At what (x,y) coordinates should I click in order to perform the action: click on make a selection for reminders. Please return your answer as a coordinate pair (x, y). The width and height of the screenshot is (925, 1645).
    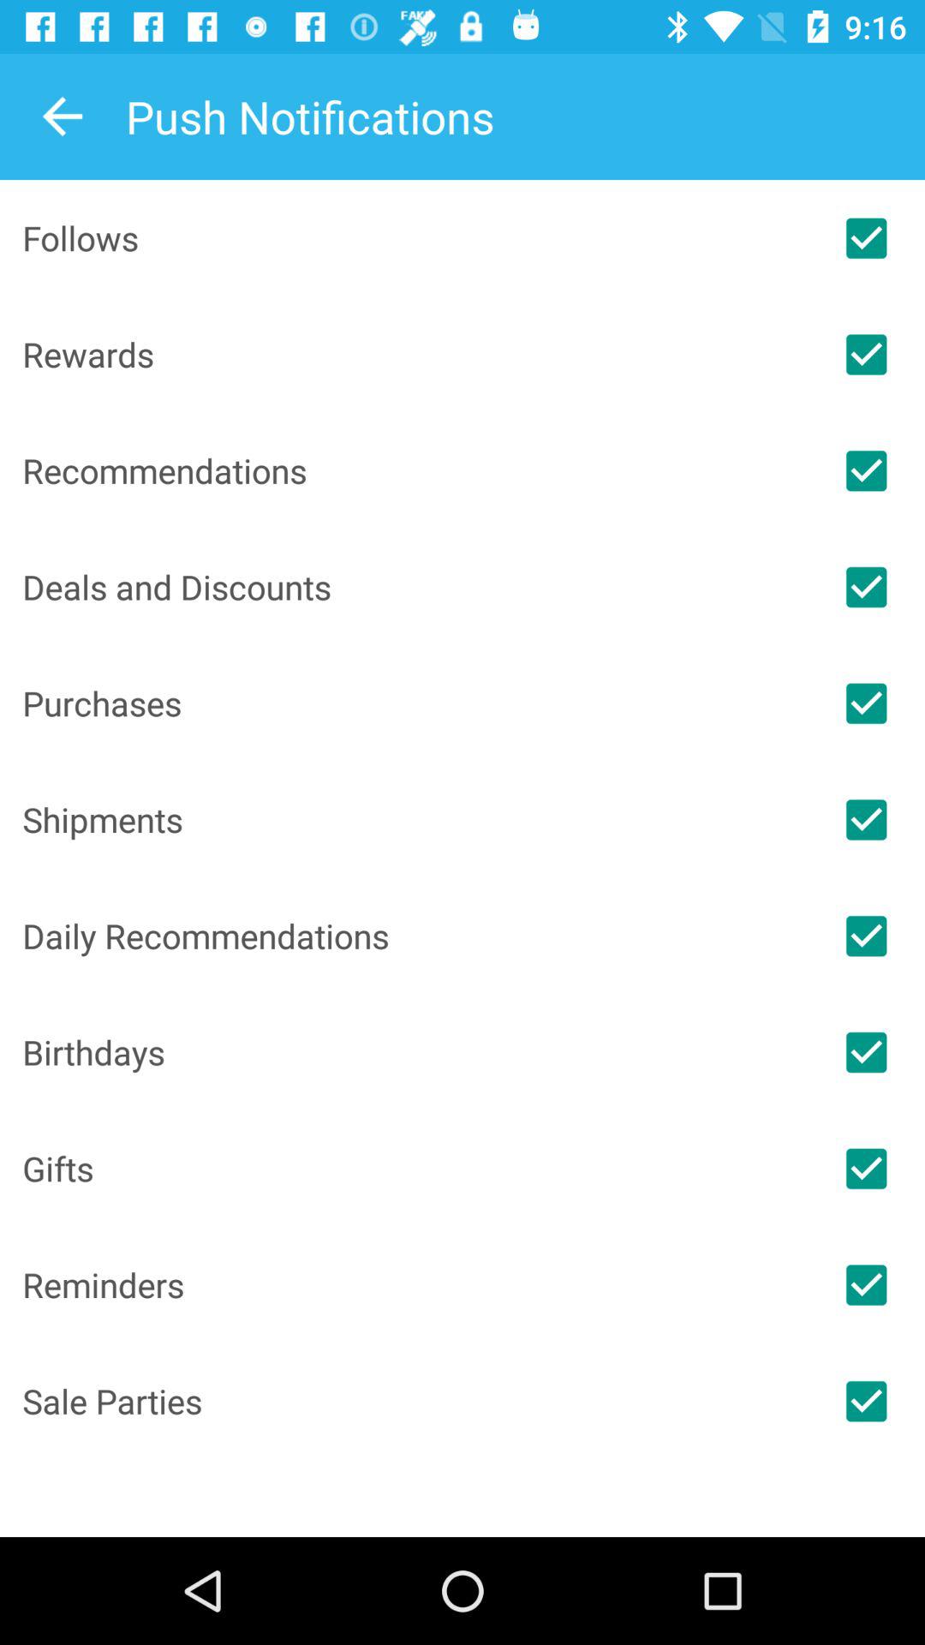
    Looking at the image, I should click on (866, 1285).